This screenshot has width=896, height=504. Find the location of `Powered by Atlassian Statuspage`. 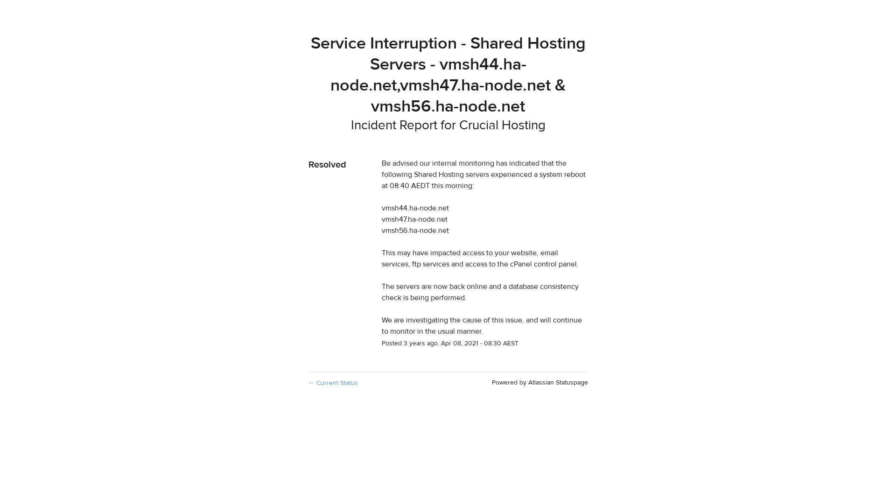

Powered by Atlassian Statuspage is located at coordinates (540, 383).